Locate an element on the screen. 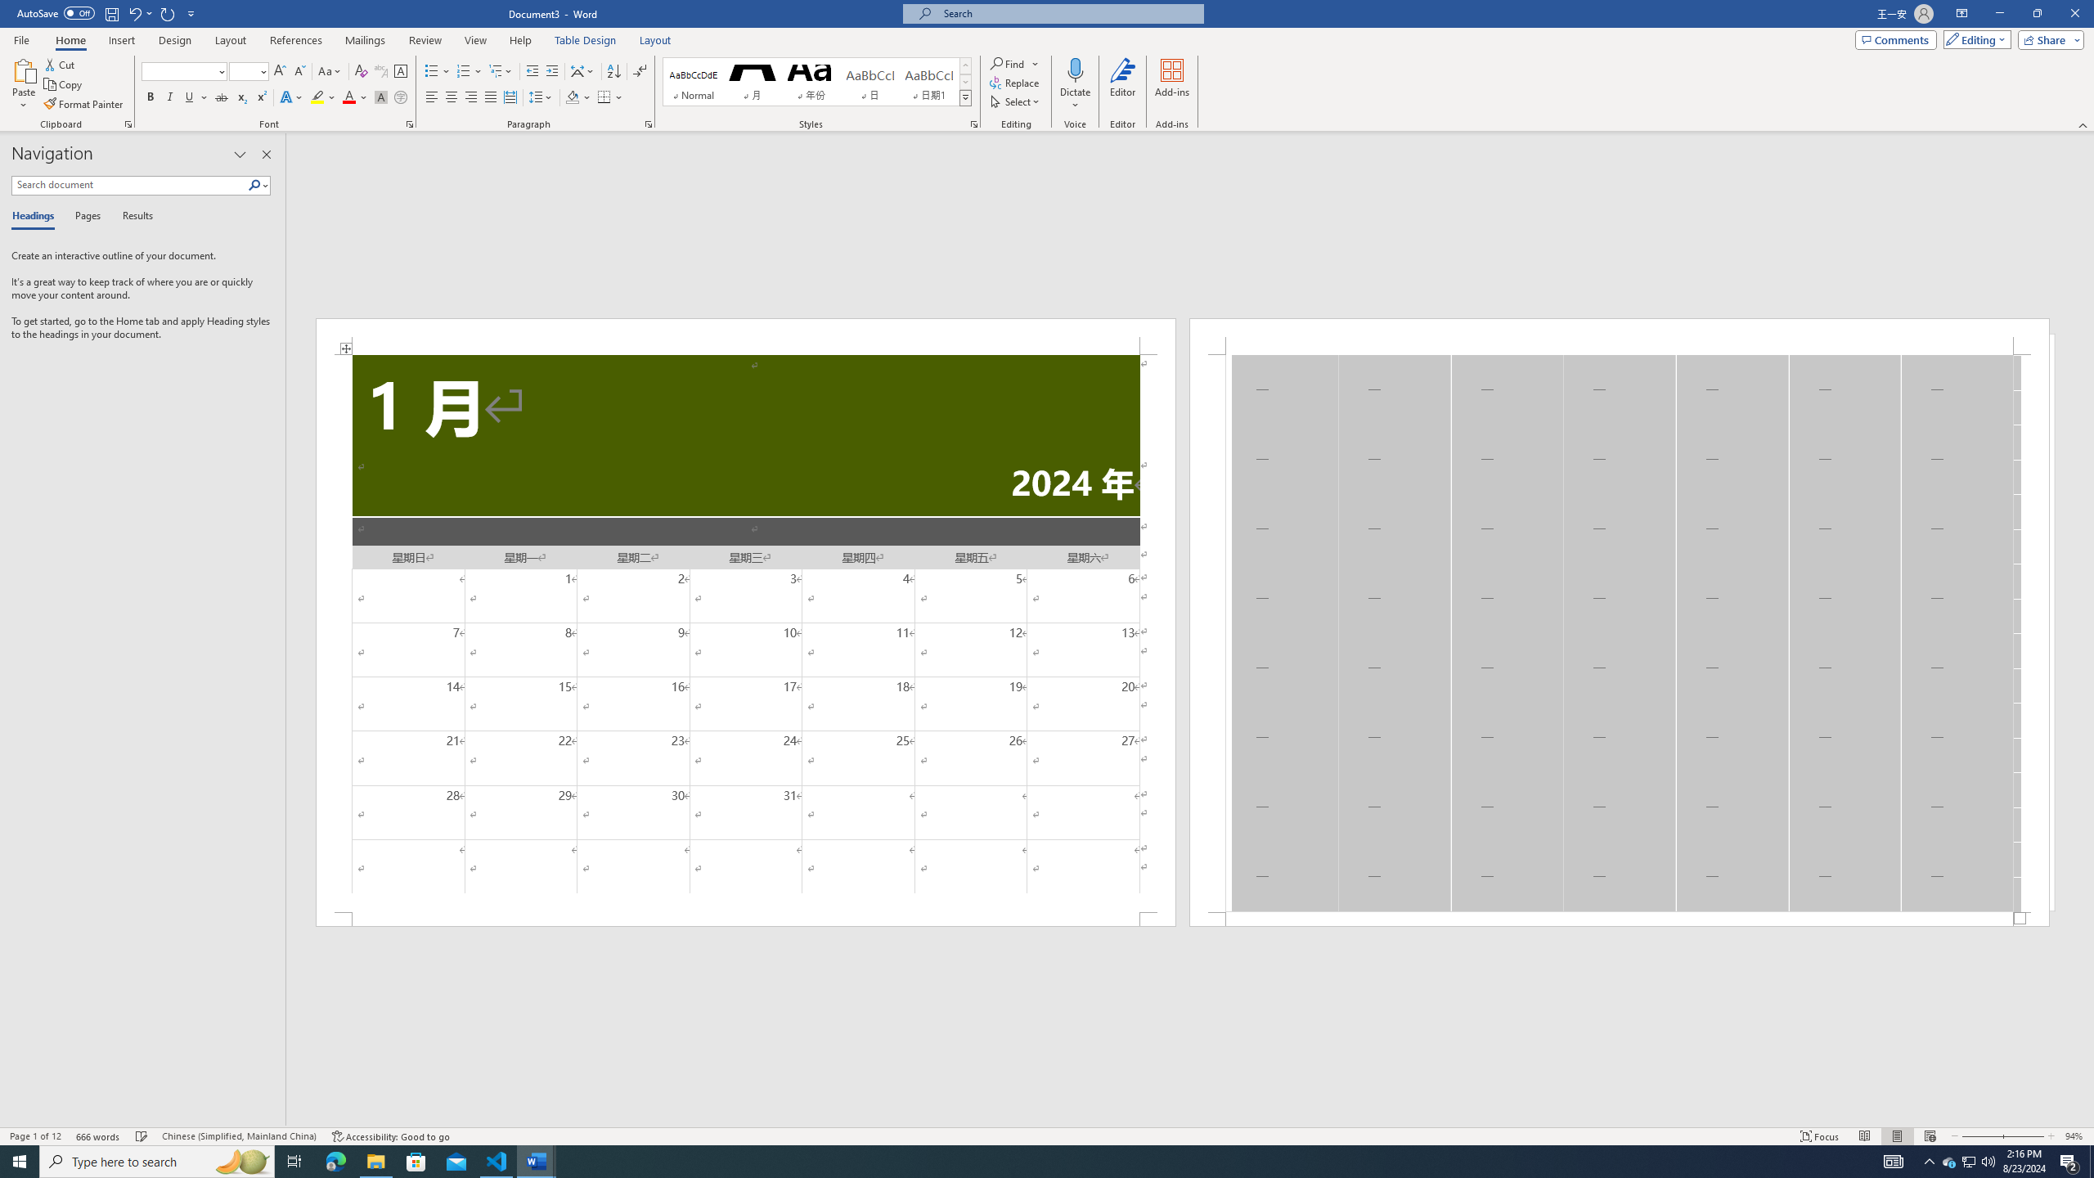 This screenshot has width=2094, height=1178. Increase Indent is located at coordinates (551, 72).